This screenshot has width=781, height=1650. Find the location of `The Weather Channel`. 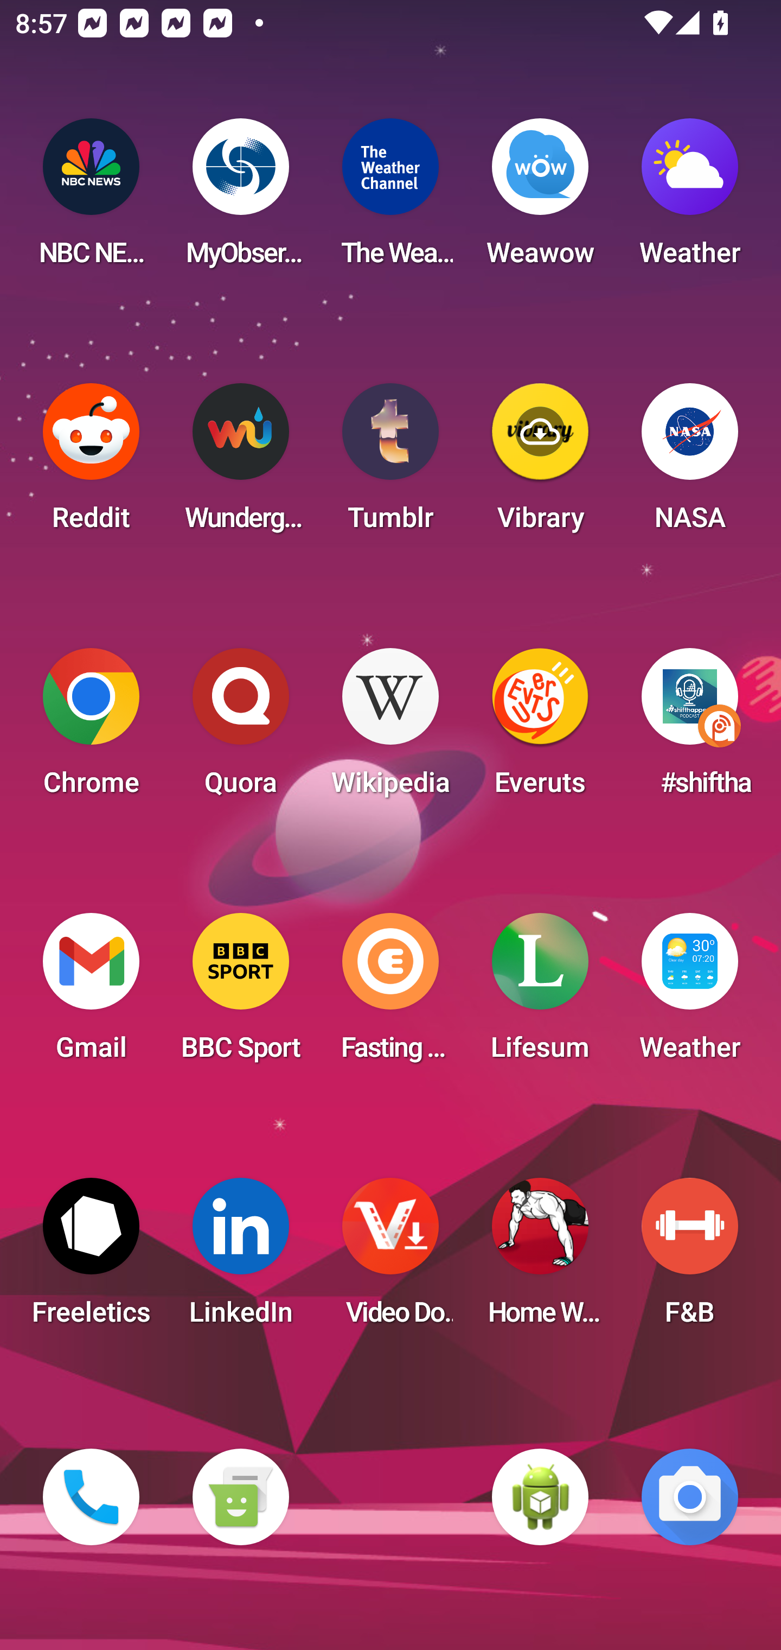

The Weather Channel is located at coordinates (390, 199).